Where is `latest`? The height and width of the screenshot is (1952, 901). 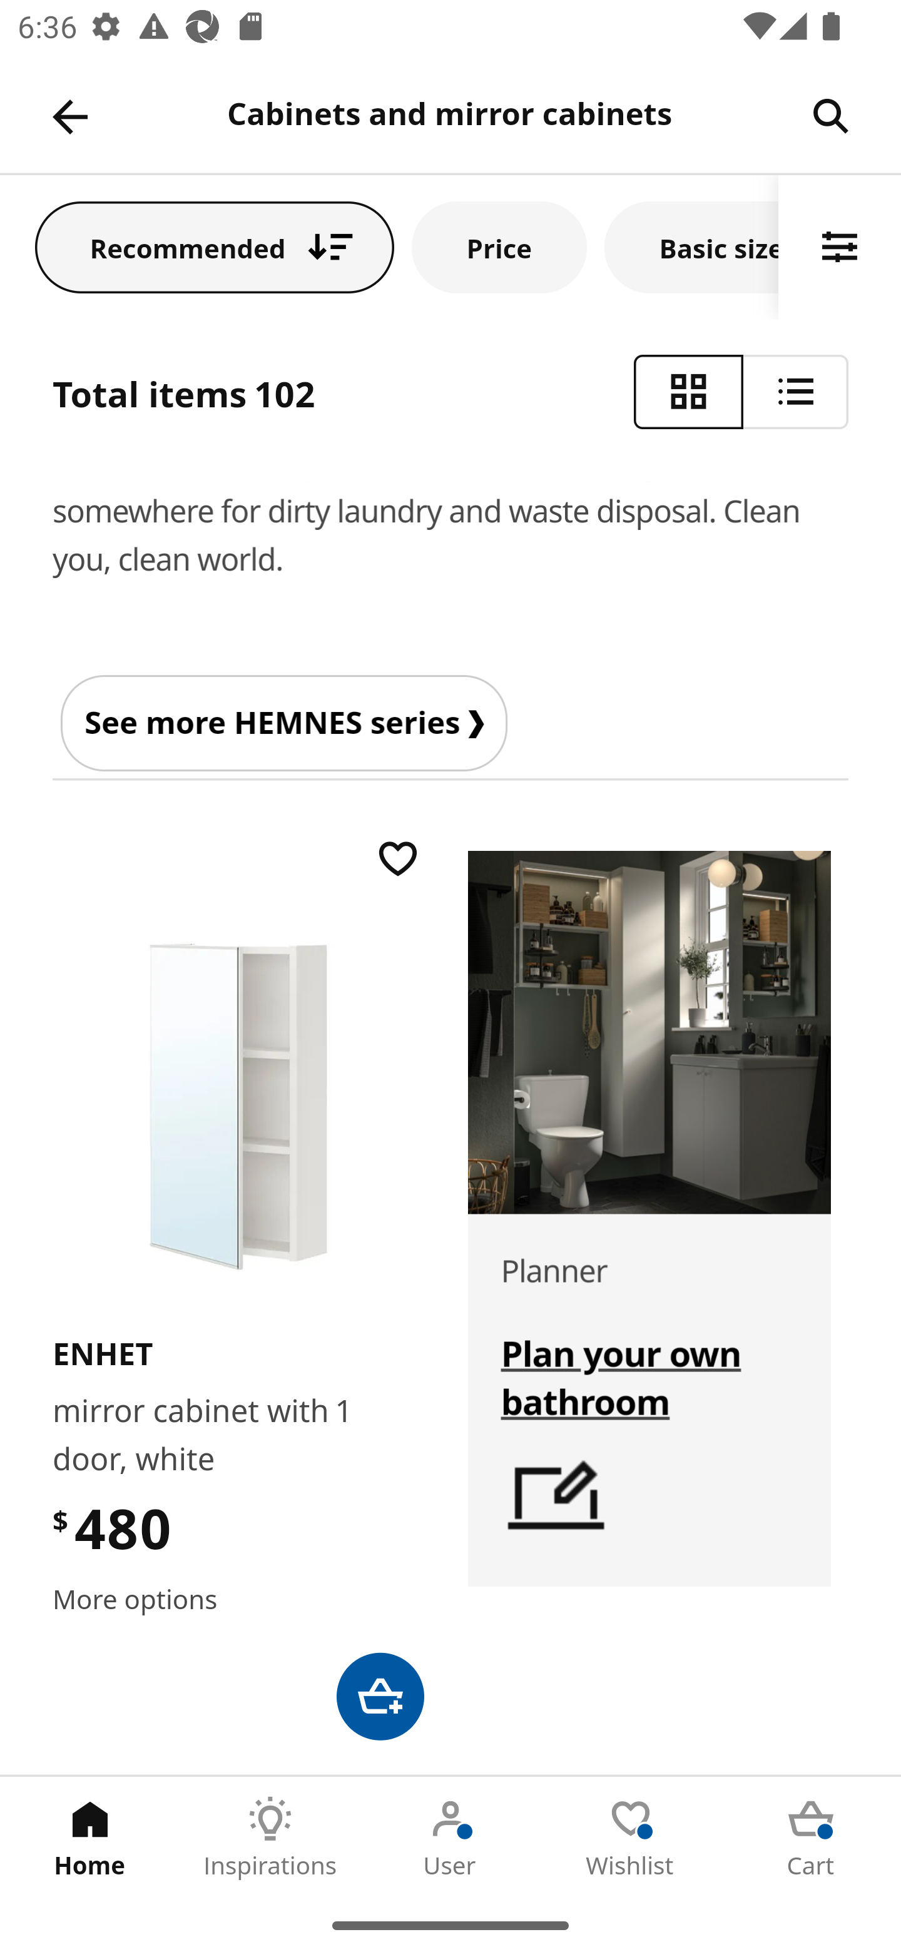
latest is located at coordinates (556, 1499).